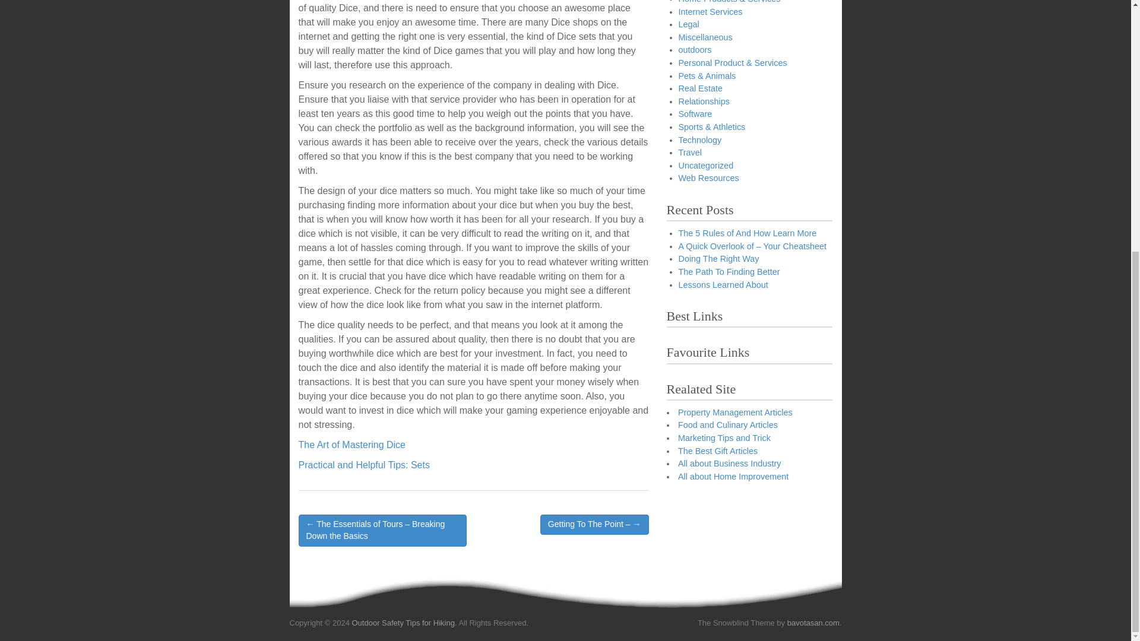  What do you see at coordinates (688, 24) in the screenshot?
I see `Legal` at bounding box center [688, 24].